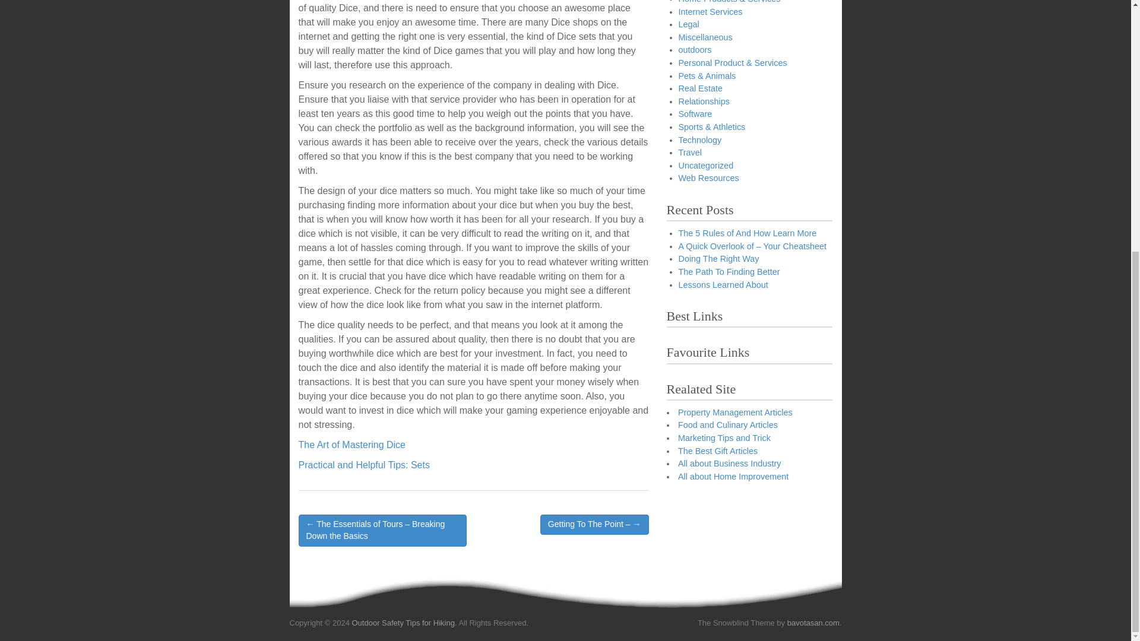  What do you see at coordinates (688, 24) in the screenshot?
I see `Legal` at bounding box center [688, 24].